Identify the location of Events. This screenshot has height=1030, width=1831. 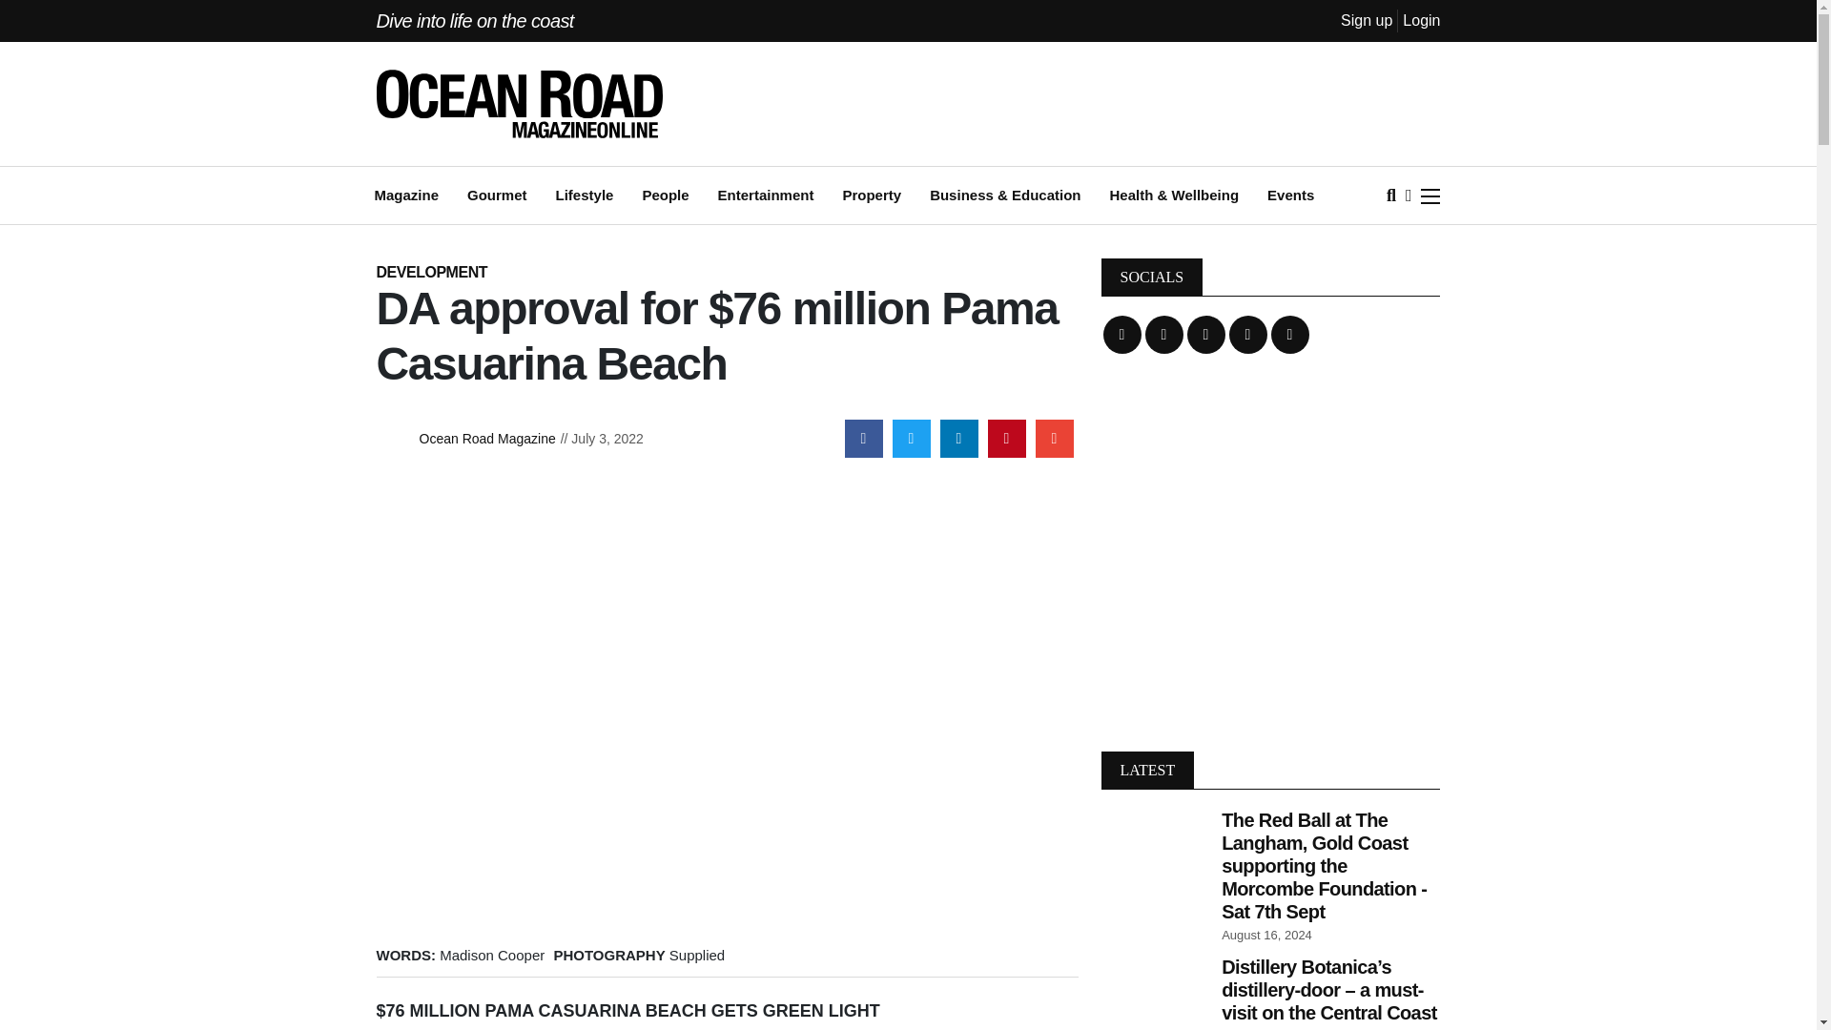
(1290, 196).